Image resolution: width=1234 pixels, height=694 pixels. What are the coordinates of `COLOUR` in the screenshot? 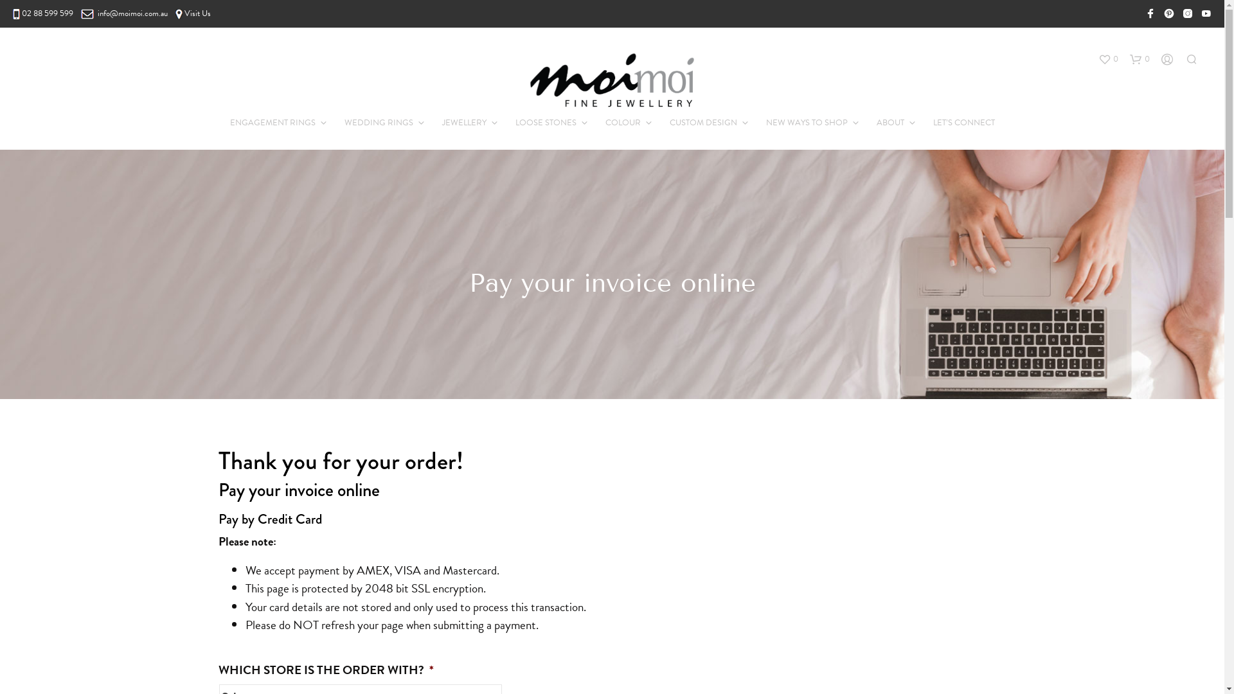 It's located at (622, 123).